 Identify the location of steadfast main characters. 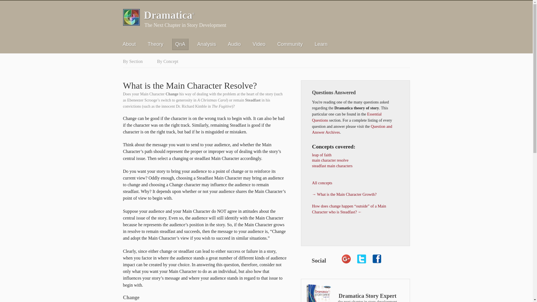
(332, 166).